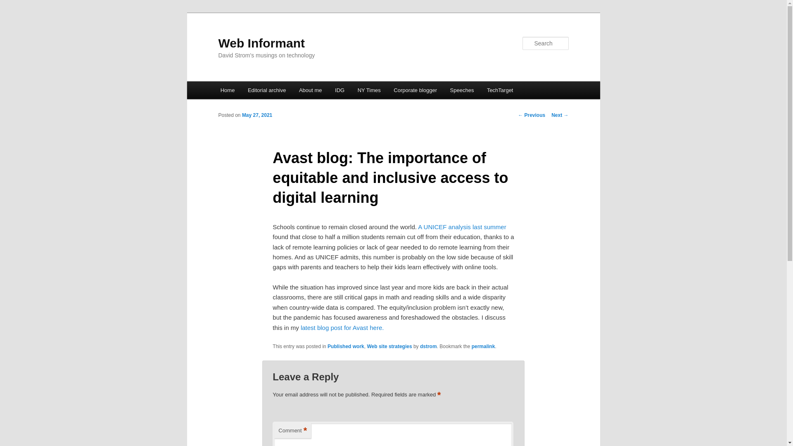 This screenshot has height=446, width=793. What do you see at coordinates (257, 115) in the screenshot?
I see `6:09 am` at bounding box center [257, 115].